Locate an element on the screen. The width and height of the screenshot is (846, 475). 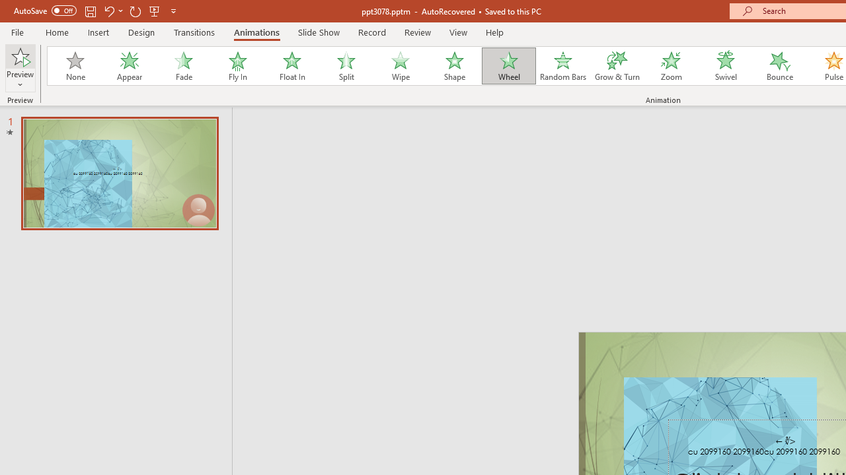
Bounce is located at coordinates (780, 66).